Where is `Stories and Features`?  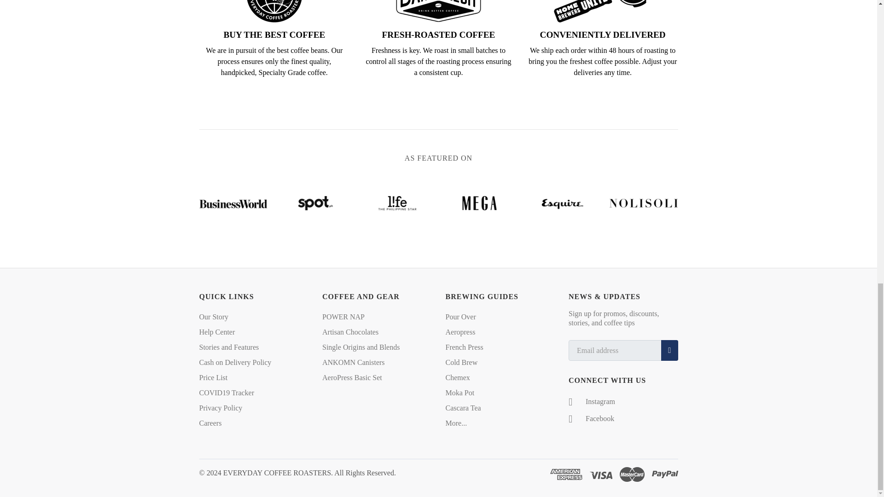
Stories and Features is located at coordinates (229, 347).